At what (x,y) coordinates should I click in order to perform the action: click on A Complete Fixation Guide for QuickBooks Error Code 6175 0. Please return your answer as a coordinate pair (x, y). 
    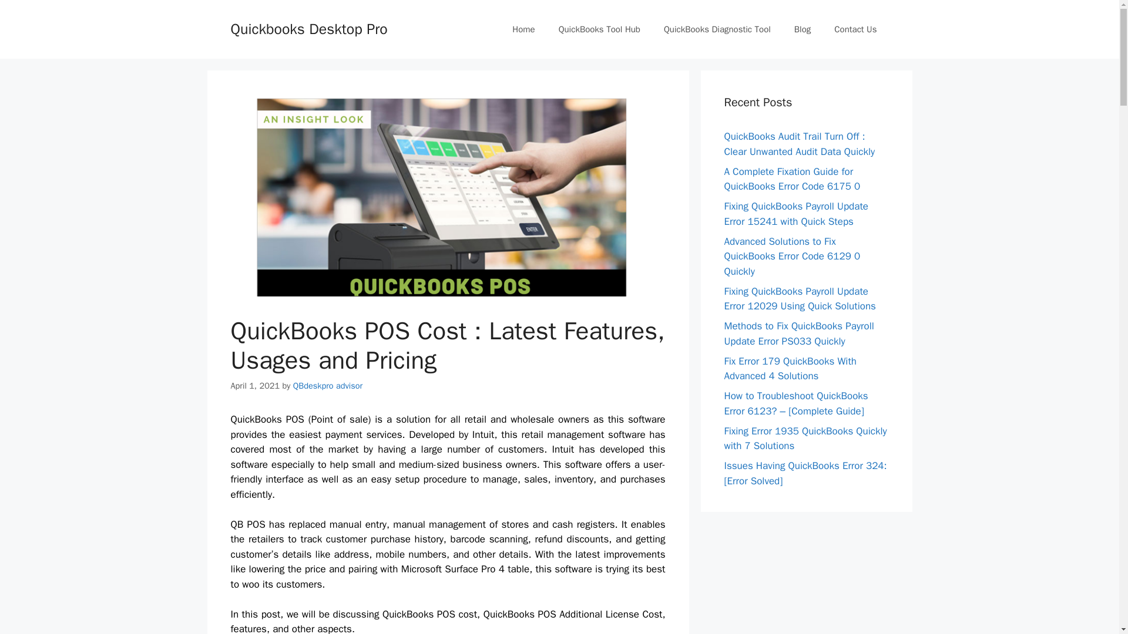
    Looking at the image, I should click on (792, 179).